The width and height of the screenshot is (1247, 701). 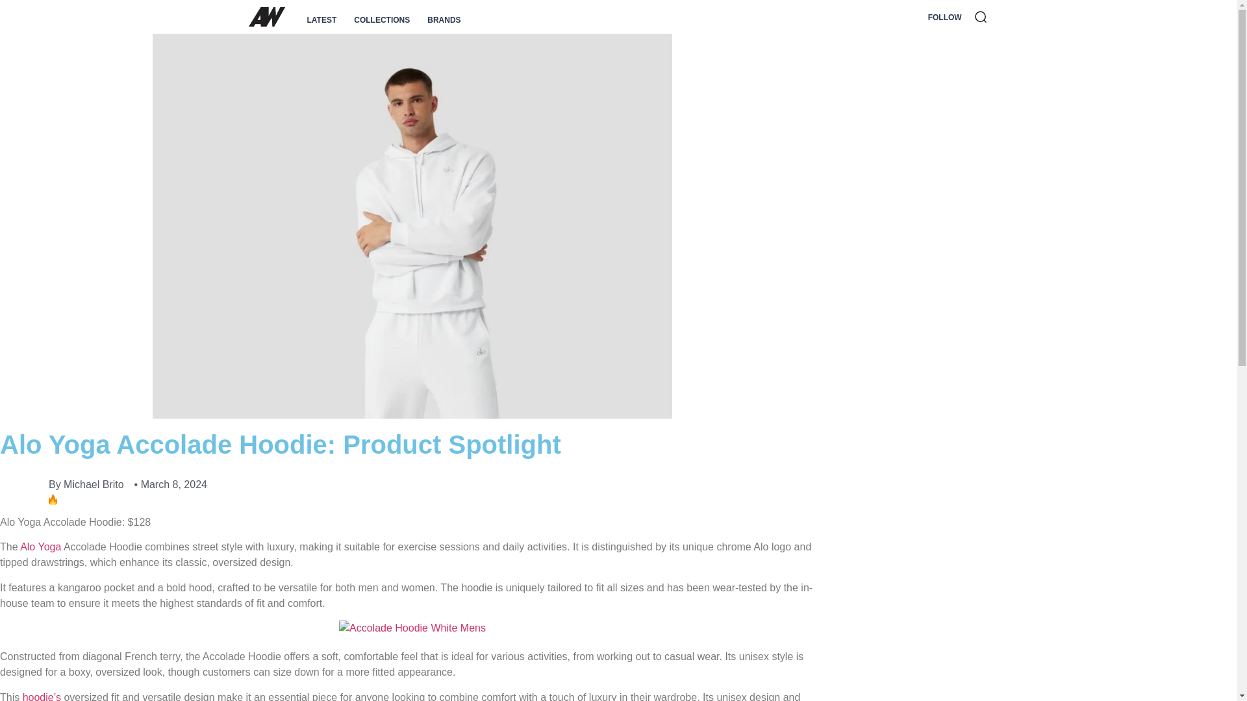 I want to click on LATEST, so click(x=321, y=19).